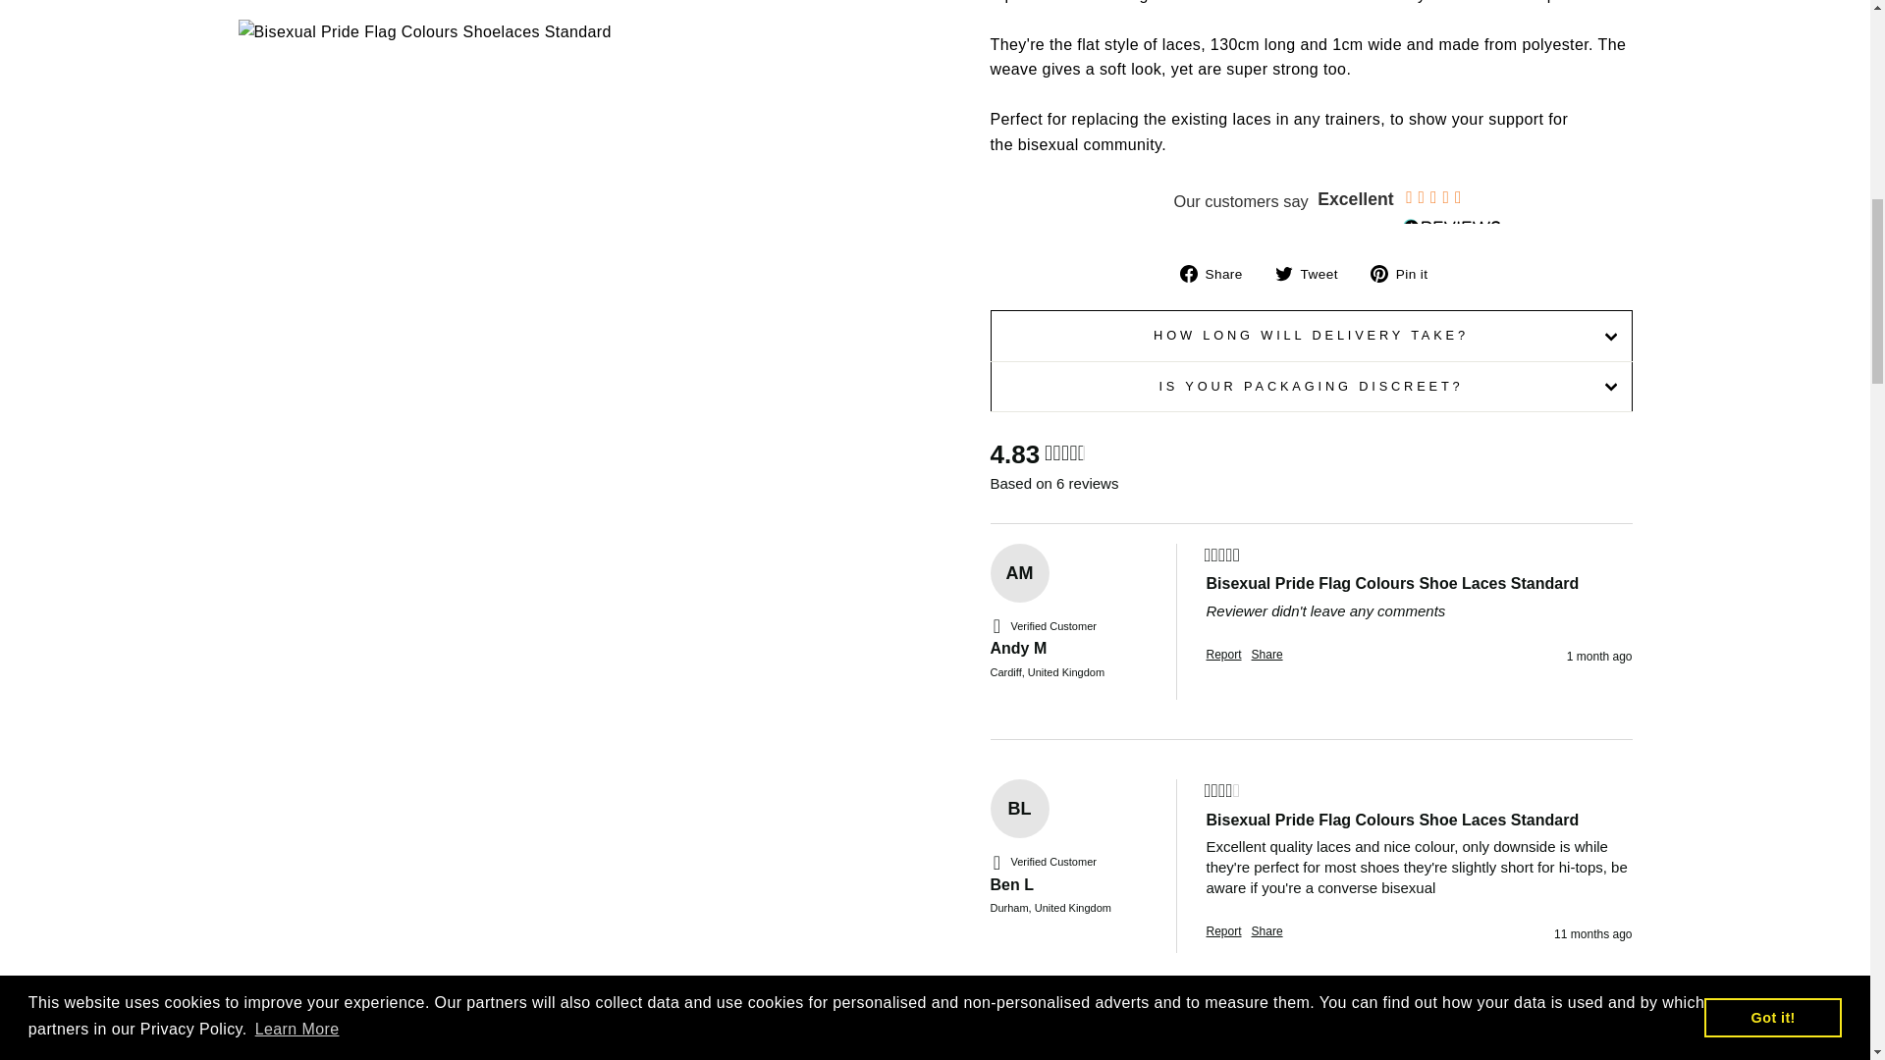 This screenshot has width=1885, height=1060. What do you see at coordinates (1064, 455) in the screenshot?
I see `4.83 Stars` at bounding box center [1064, 455].